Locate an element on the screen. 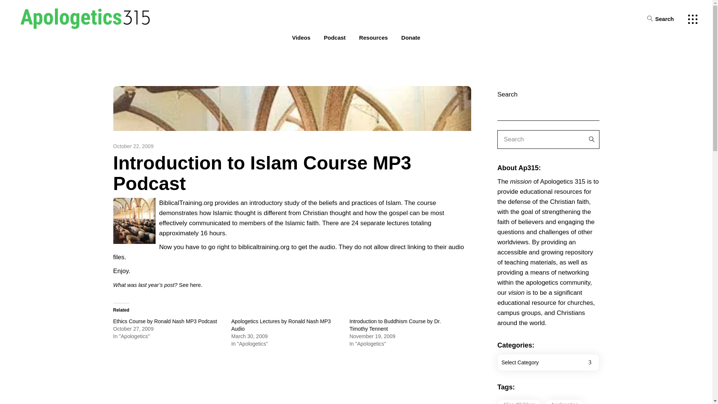  Search is located at coordinates (660, 18).